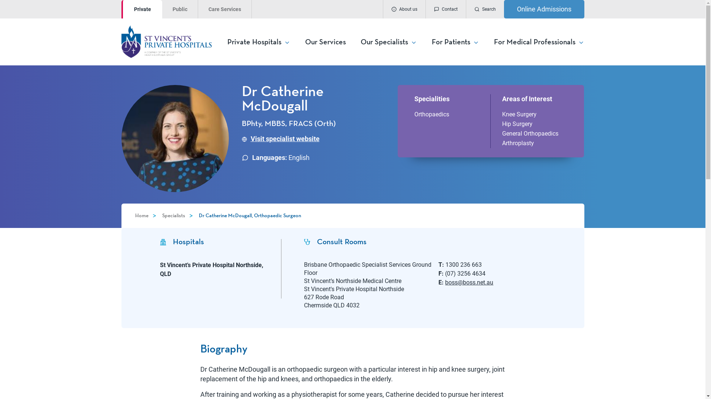  What do you see at coordinates (280, 139) in the screenshot?
I see `Visit specialist website` at bounding box center [280, 139].